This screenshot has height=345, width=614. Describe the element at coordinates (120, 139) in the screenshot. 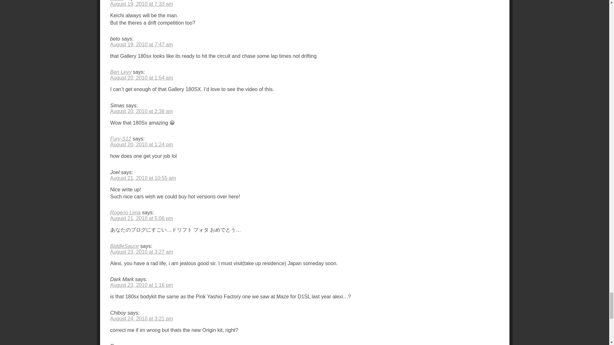

I see `Fury-S12` at that location.